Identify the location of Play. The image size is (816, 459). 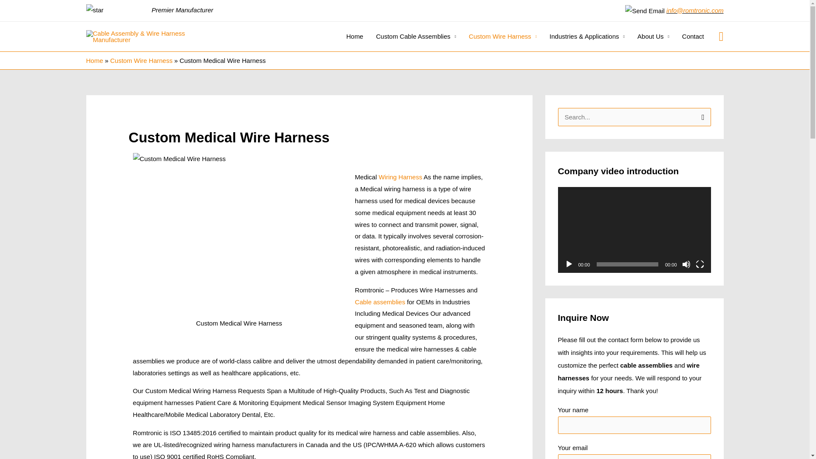
(569, 264).